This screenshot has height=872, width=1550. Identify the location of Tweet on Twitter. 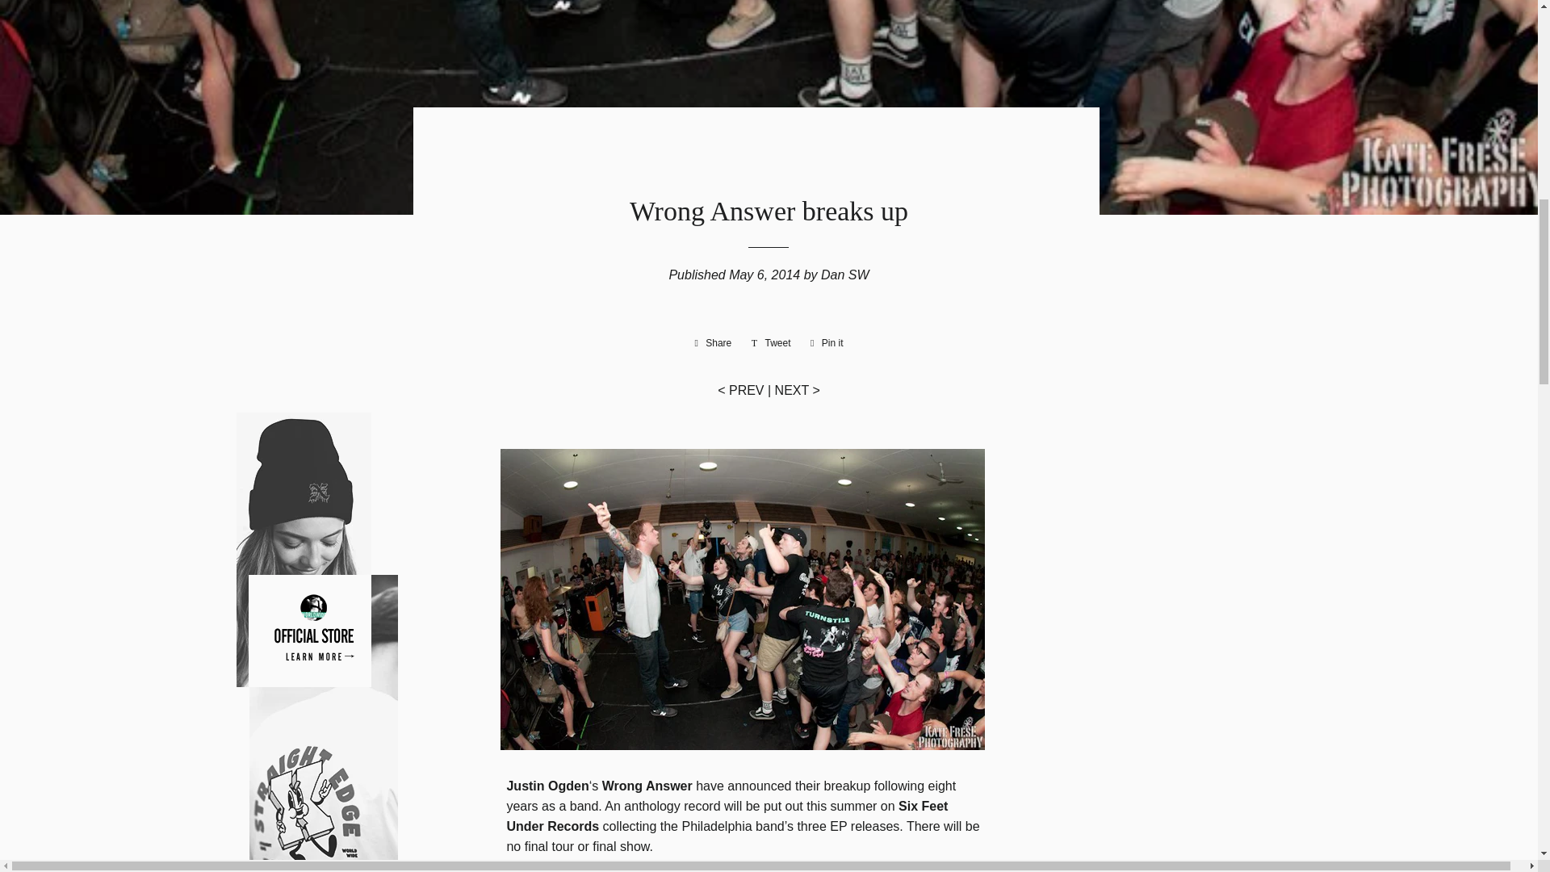
(772, 342).